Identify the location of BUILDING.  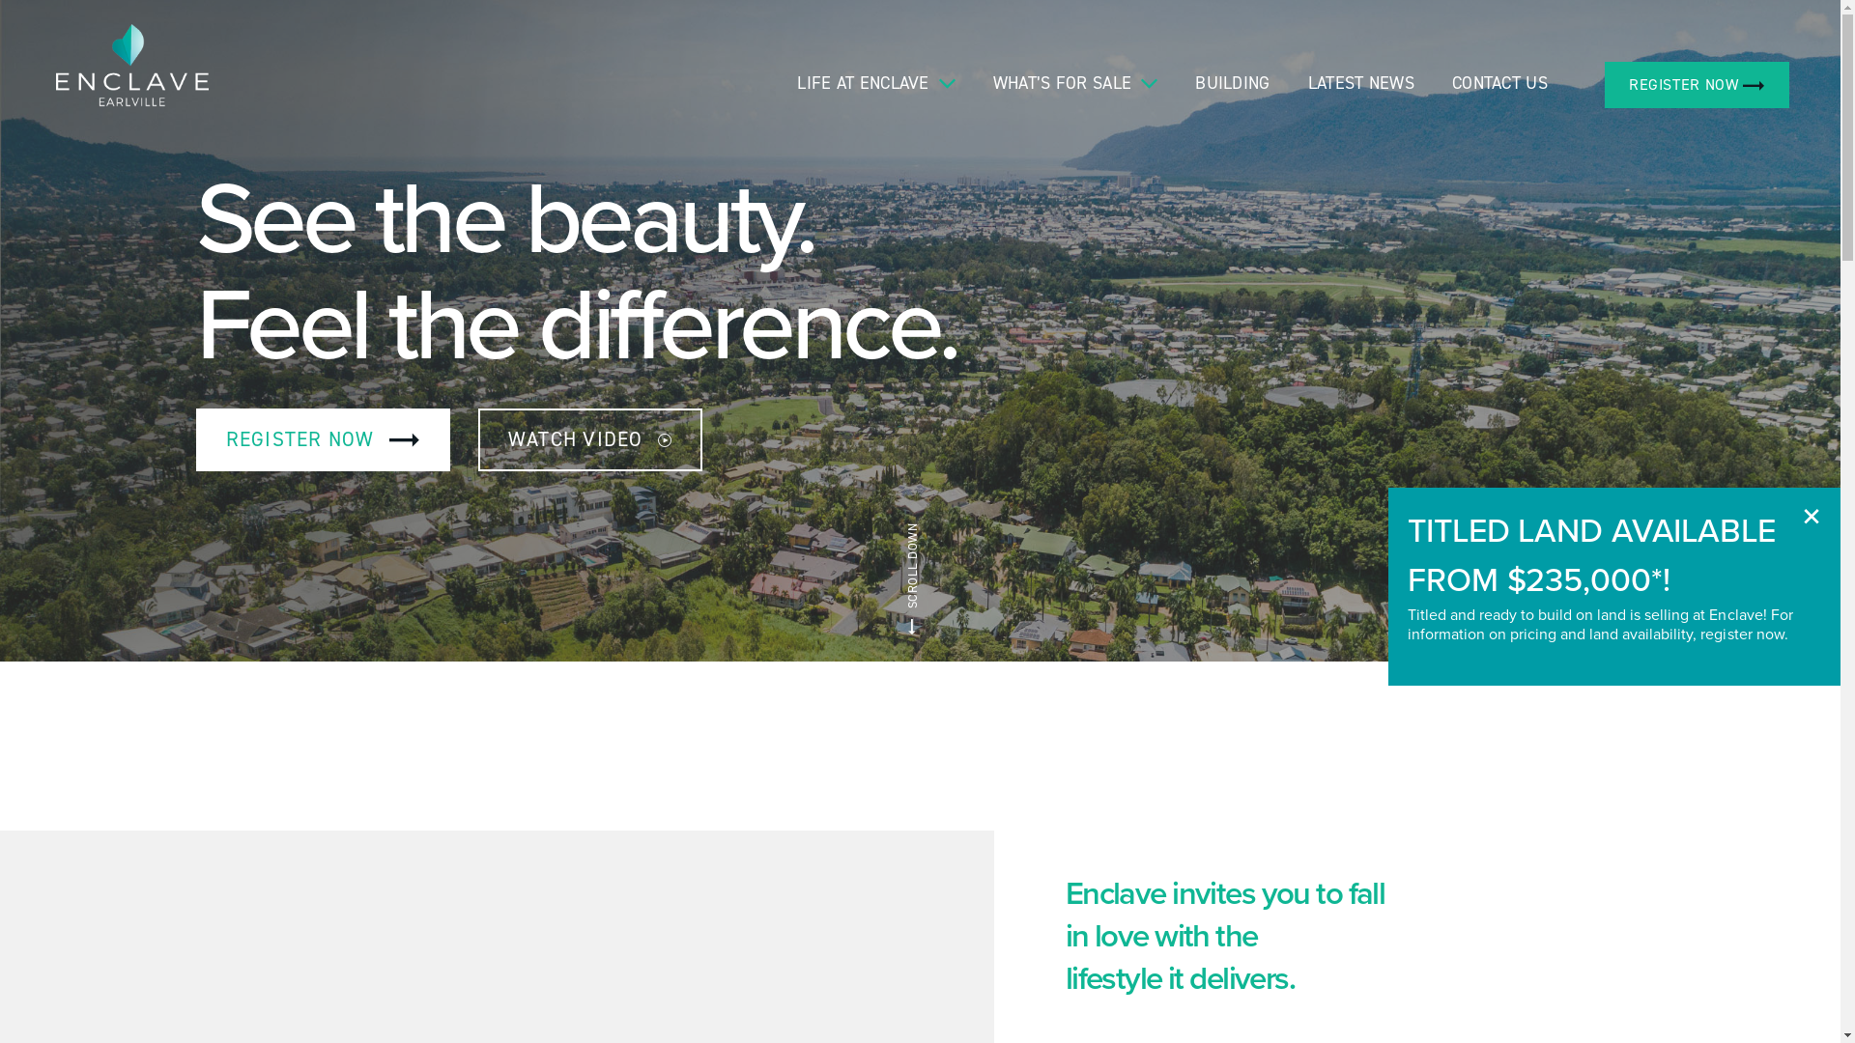
(1233, 83).